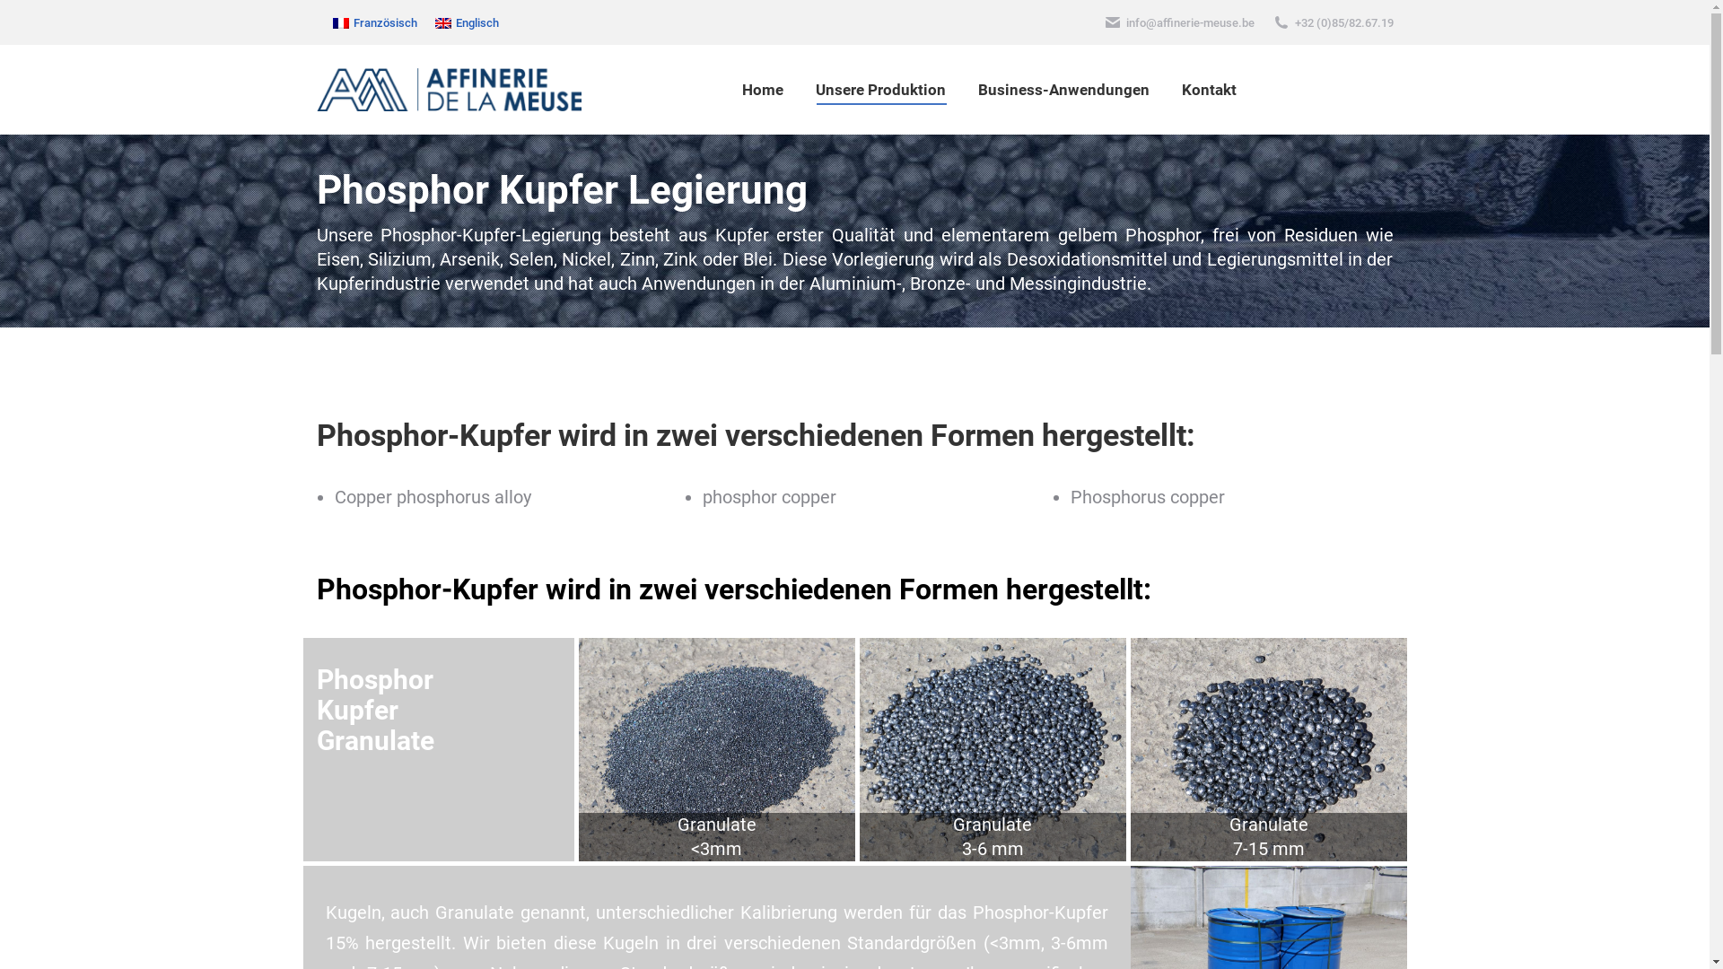 This screenshot has width=1723, height=969. What do you see at coordinates (1210, 90) in the screenshot?
I see `Kontakt` at bounding box center [1210, 90].